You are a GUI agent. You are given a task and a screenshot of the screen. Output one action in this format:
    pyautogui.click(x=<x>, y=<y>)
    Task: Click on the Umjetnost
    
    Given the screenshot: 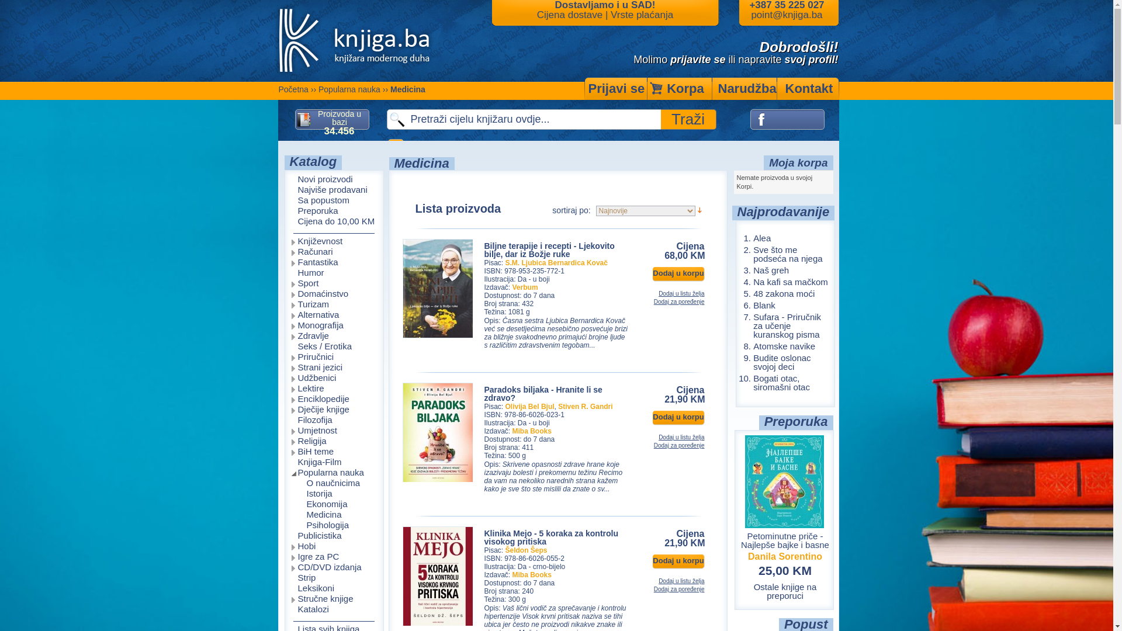 What is the action you would take?
    pyautogui.click(x=334, y=431)
    